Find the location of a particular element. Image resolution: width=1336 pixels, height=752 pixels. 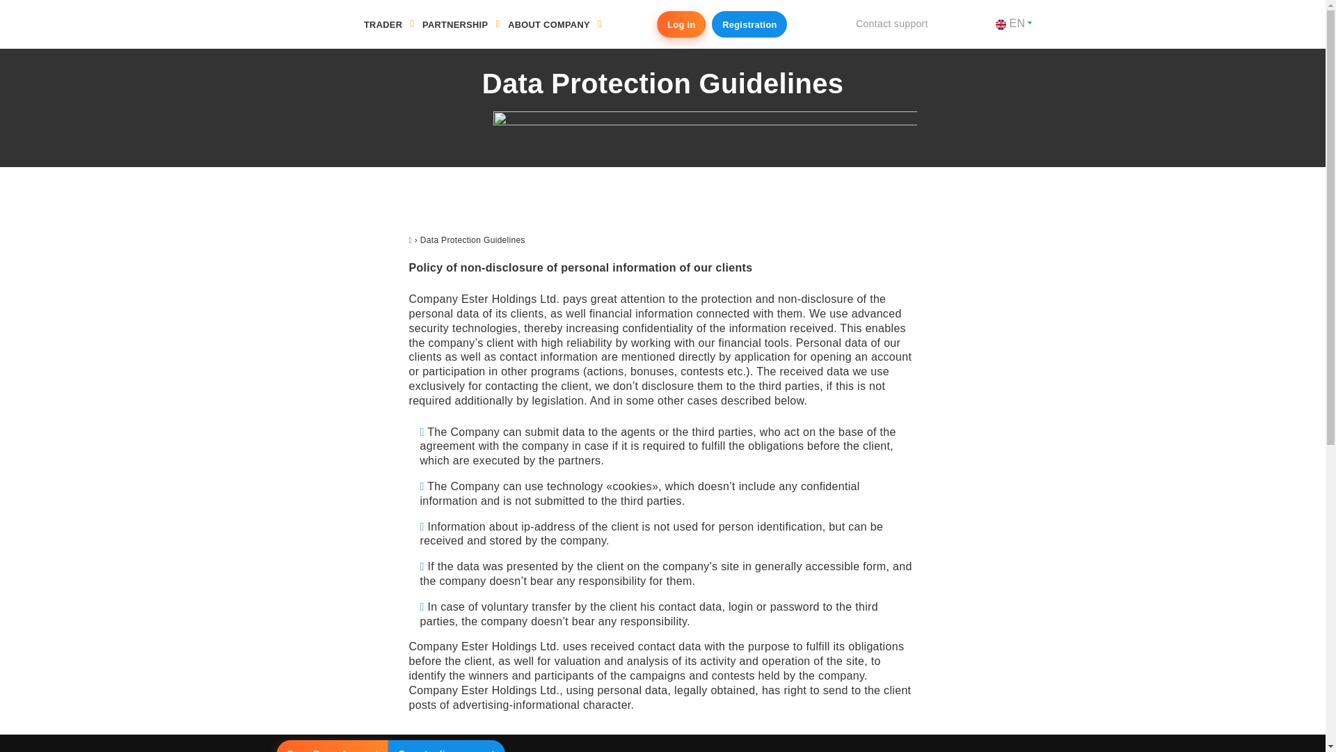

Open trading account is located at coordinates (447, 746).